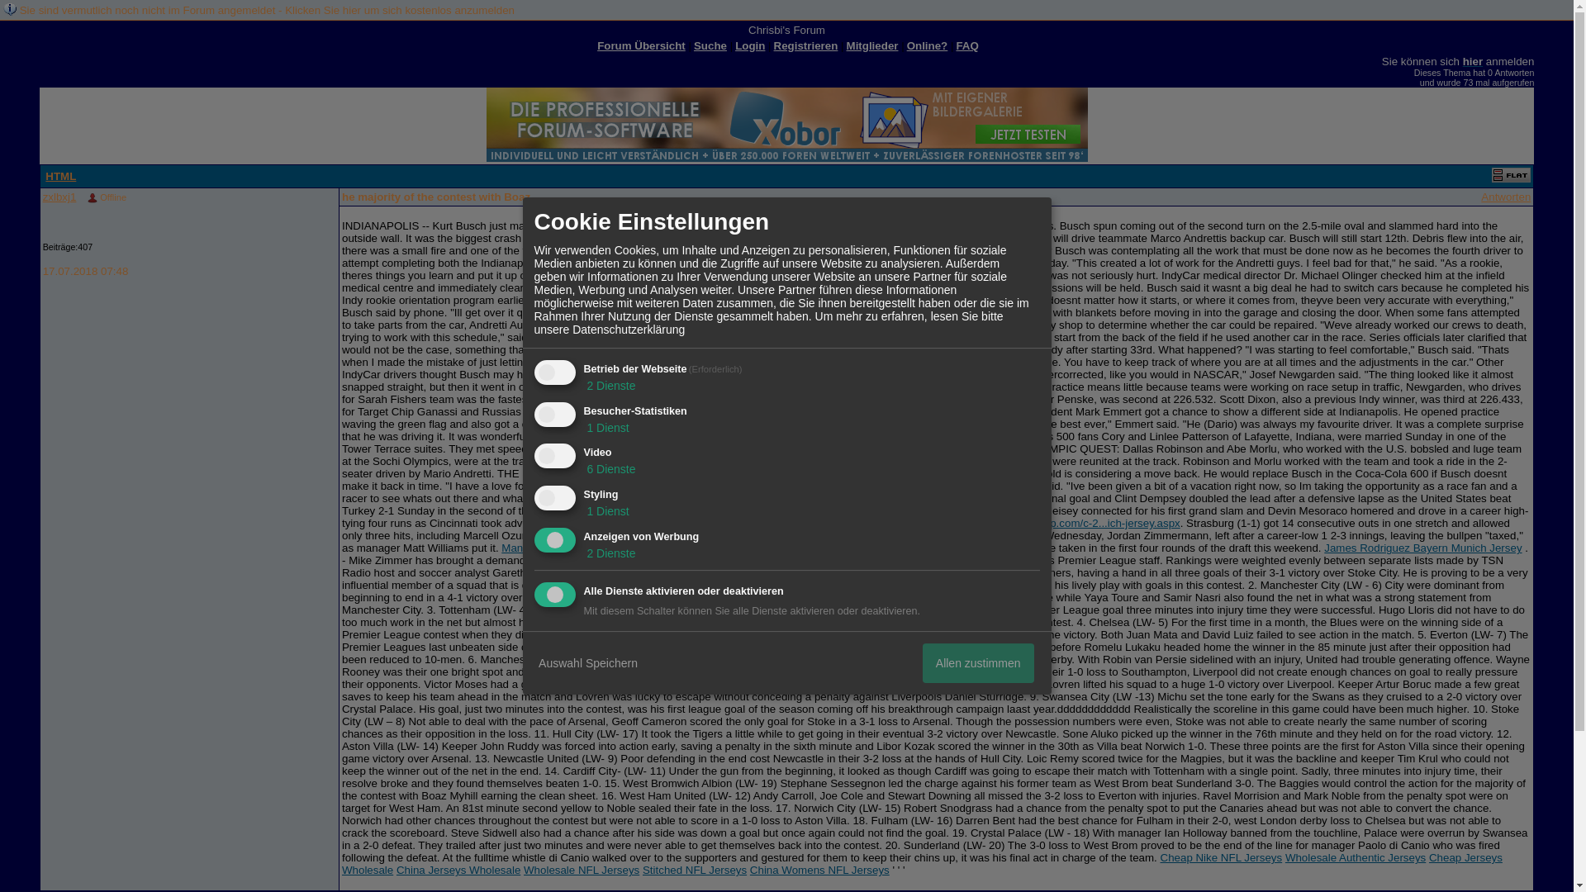  What do you see at coordinates (786, 124) in the screenshot?
I see `Erstelle dein eigenes Xobor-Forum` at bounding box center [786, 124].